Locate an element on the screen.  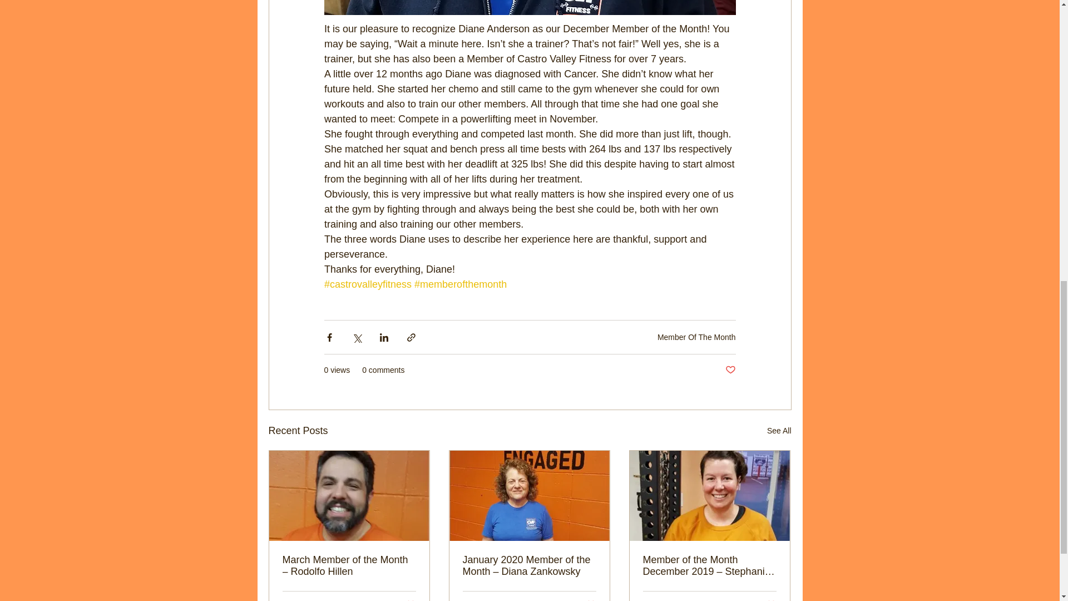
0 is located at coordinates (680, 600).